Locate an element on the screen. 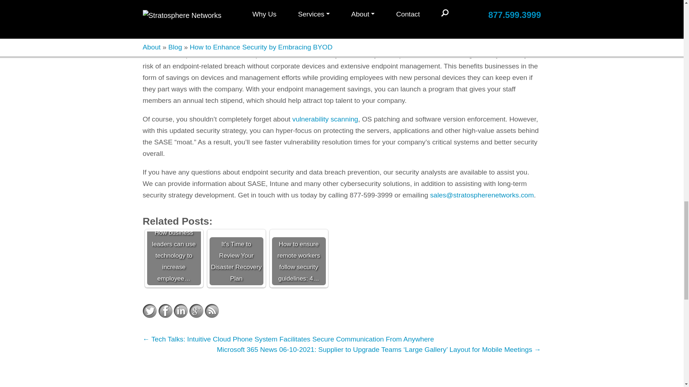 The image size is (689, 387). It's Time to Review Your Disaster Recovery Plan is located at coordinates (236, 258).